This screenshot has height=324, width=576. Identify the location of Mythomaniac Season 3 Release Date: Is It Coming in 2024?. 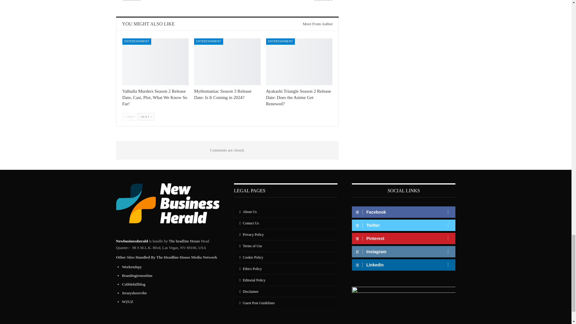
(223, 94).